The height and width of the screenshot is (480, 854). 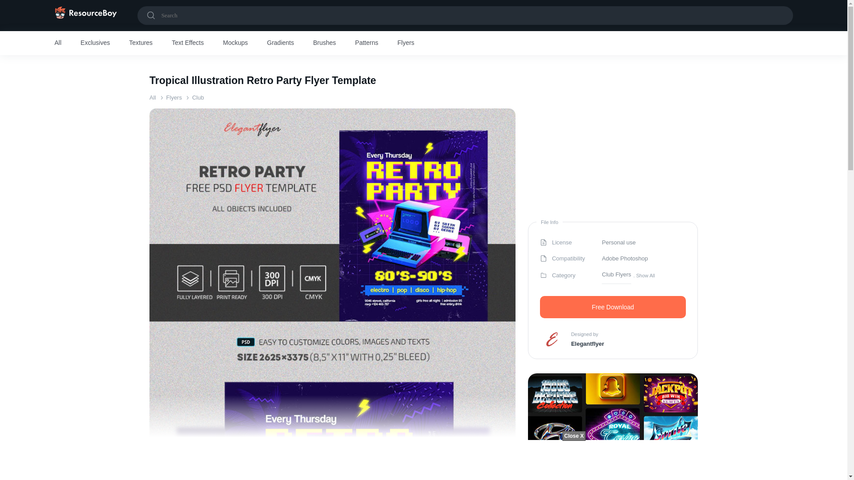 I want to click on Brushes, so click(x=324, y=43).